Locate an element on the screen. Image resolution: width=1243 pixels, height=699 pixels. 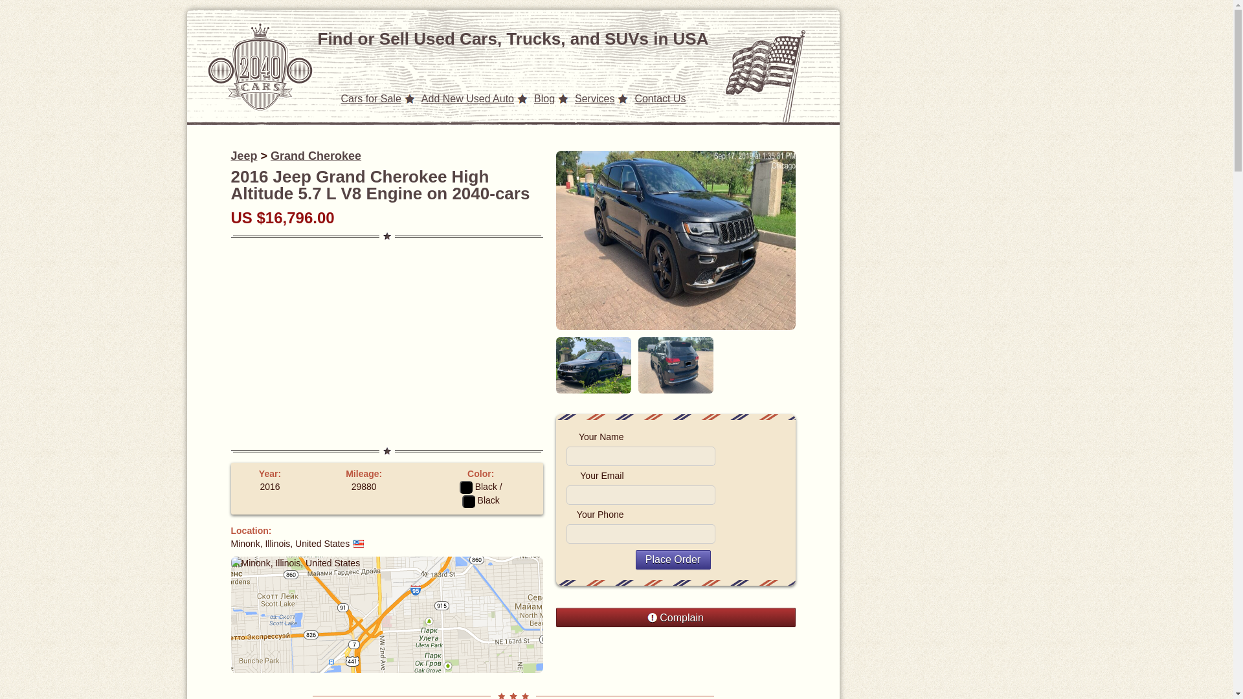
Services is located at coordinates (594, 98).